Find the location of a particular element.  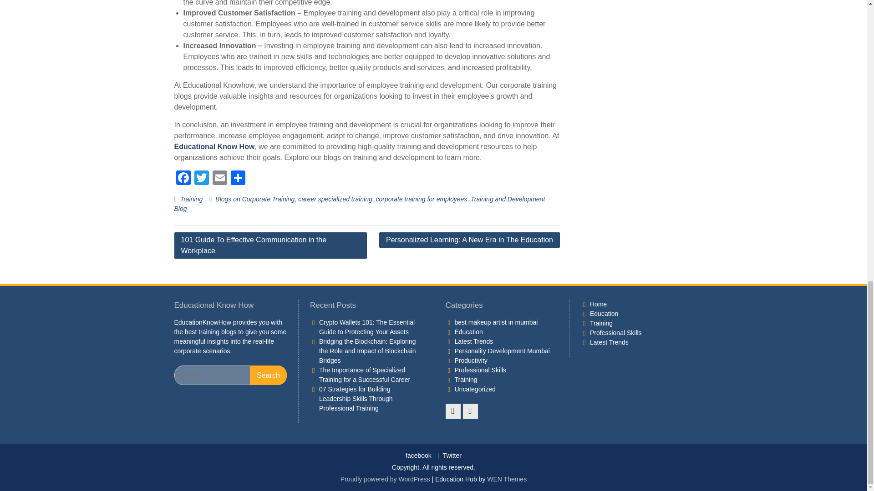

Facebook is located at coordinates (183, 178).